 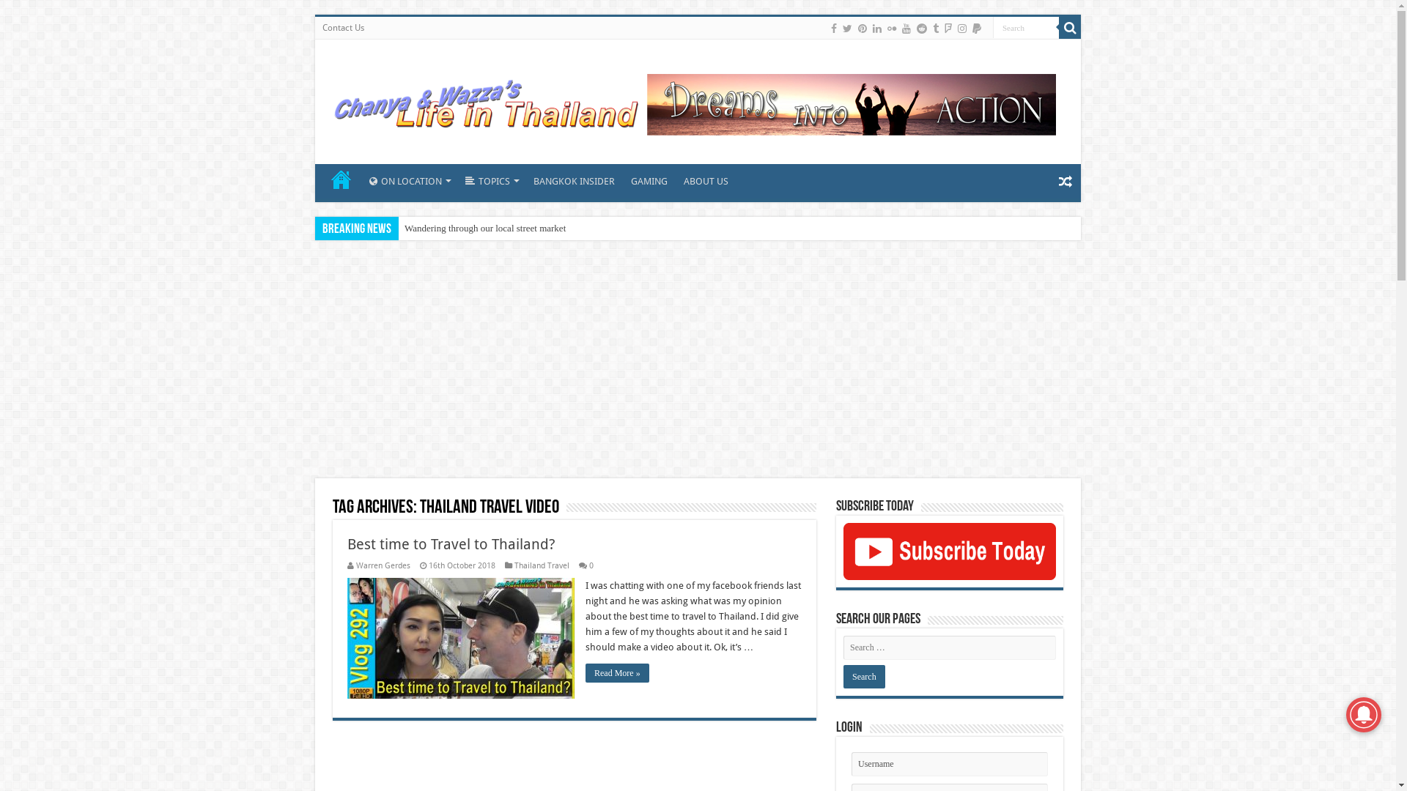 What do you see at coordinates (1026, 28) in the screenshot?
I see `Search` at bounding box center [1026, 28].